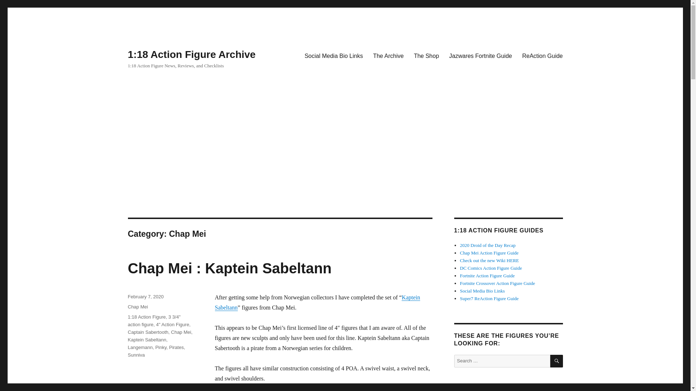 This screenshot has height=391, width=696. What do you see at coordinates (146, 317) in the screenshot?
I see `1:18 Action Figure` at bounding box center [146, 317].